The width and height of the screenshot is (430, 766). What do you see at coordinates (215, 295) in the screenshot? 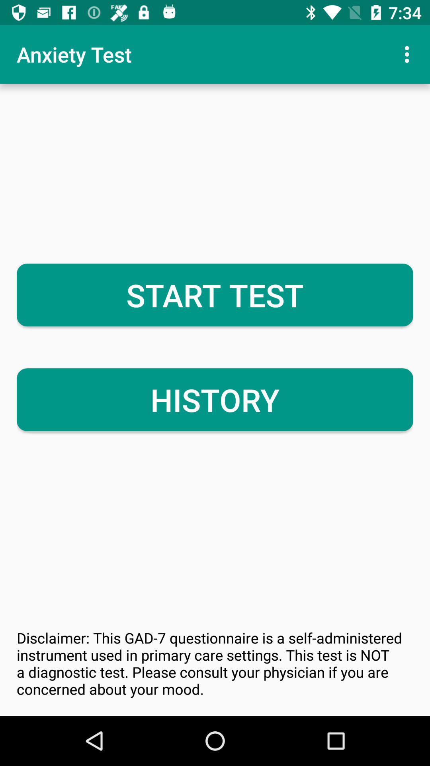
I see `turn on start test icon` at bounding box center [215, 295].